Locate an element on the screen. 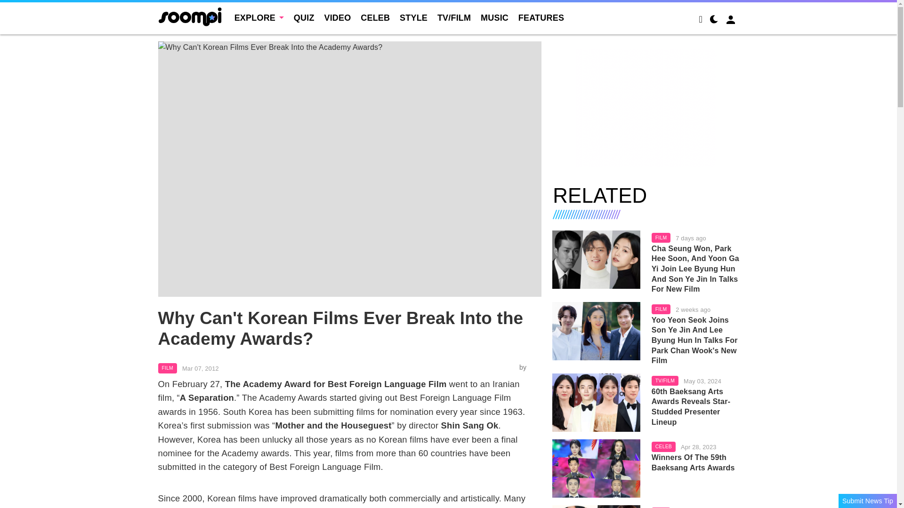 The height and width of the screenshot is (508, 904). STYLE is located at coordinates (413, 18).